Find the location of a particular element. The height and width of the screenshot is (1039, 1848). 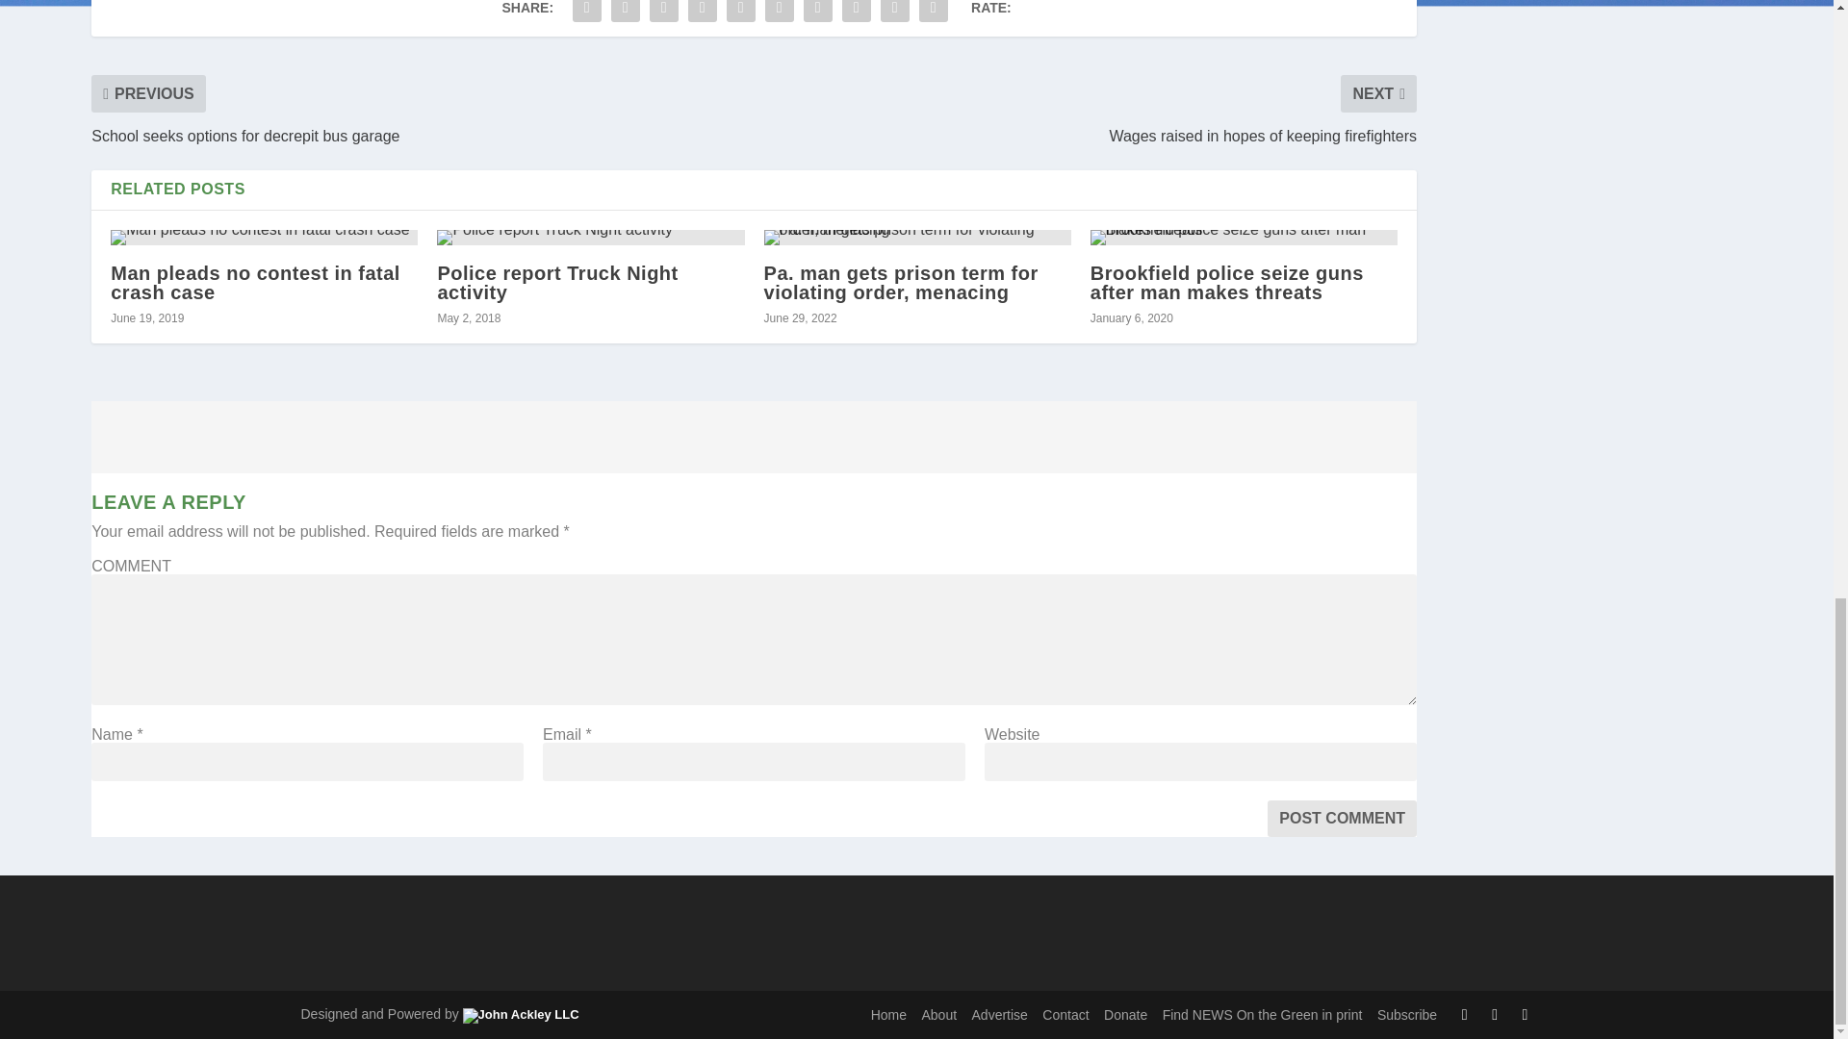

Share "Brothers sentenced on weapons charges" via LinkedIn is located at coordinates (779, 13).